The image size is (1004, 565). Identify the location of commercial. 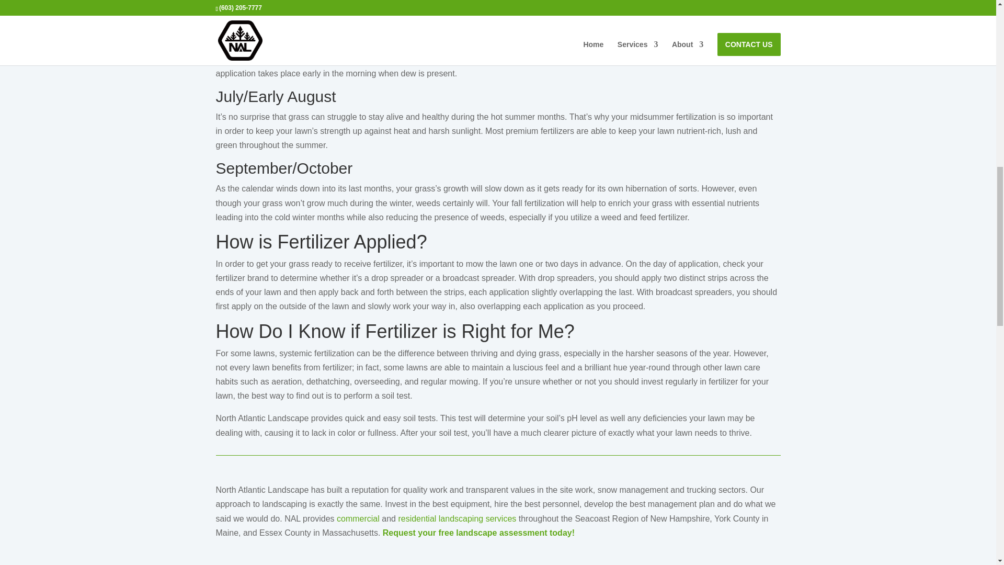
(358, 518).